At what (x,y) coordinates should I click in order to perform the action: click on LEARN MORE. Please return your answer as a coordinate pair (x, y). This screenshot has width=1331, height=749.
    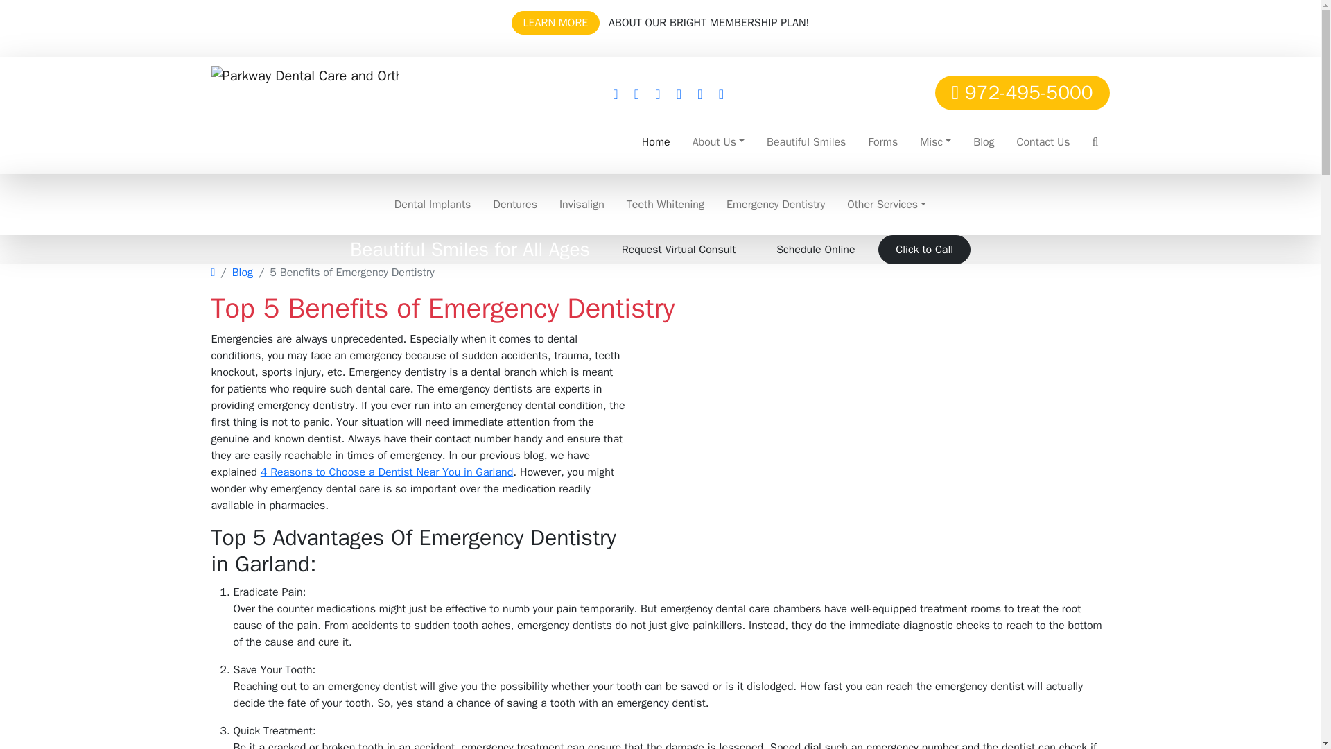
    Looking at the image, I should click on (555, 22).